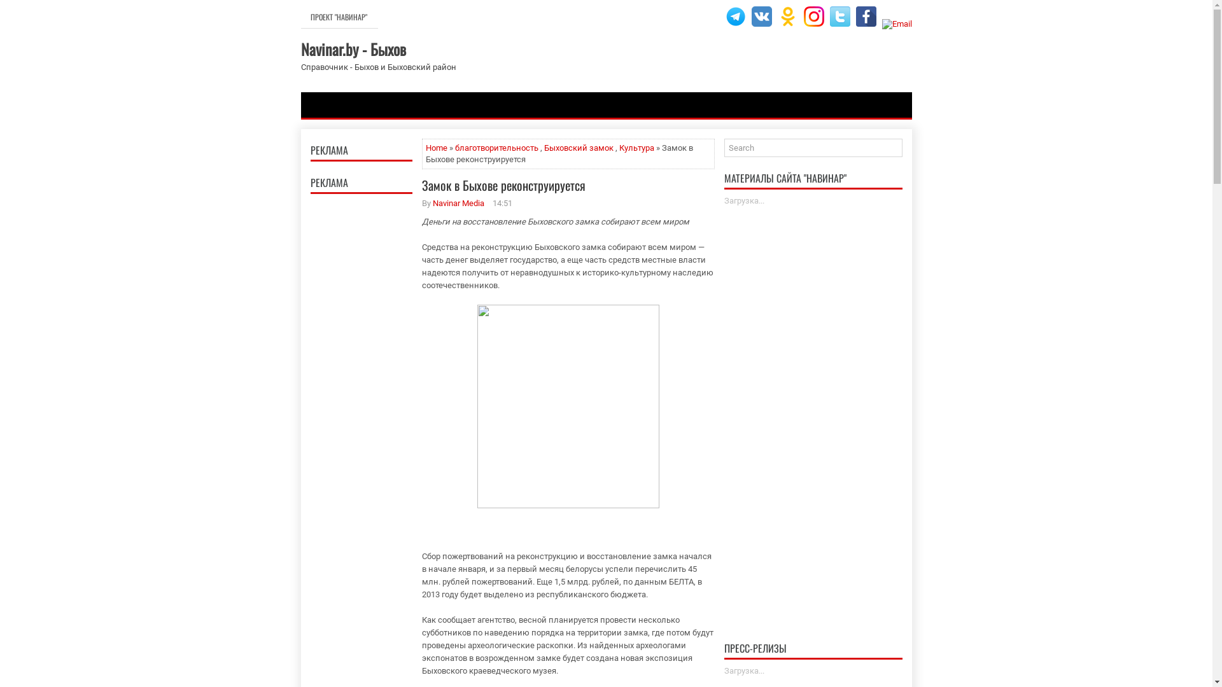 This screenshot has height=687, width=1222. What do you see at coordinates (813, 406) in the screenshot?
I see `Advertisement` at bounding box center [813, 406].